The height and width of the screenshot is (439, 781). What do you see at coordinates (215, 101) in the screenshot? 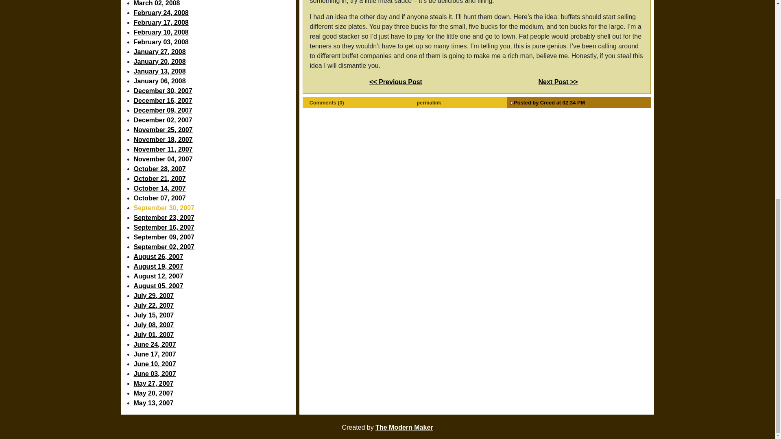
I see `December 16, 2007` at bounding box center [215, 101].